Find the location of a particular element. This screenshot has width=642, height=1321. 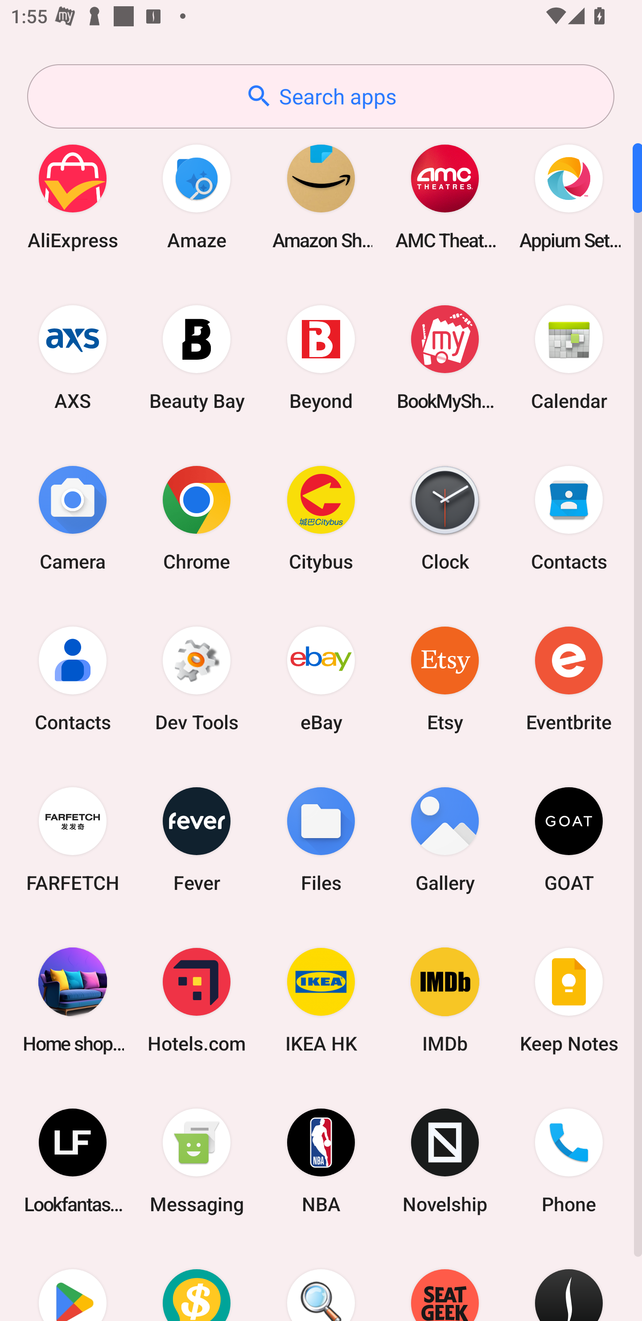

Camera is located at coordinates (73, 518).